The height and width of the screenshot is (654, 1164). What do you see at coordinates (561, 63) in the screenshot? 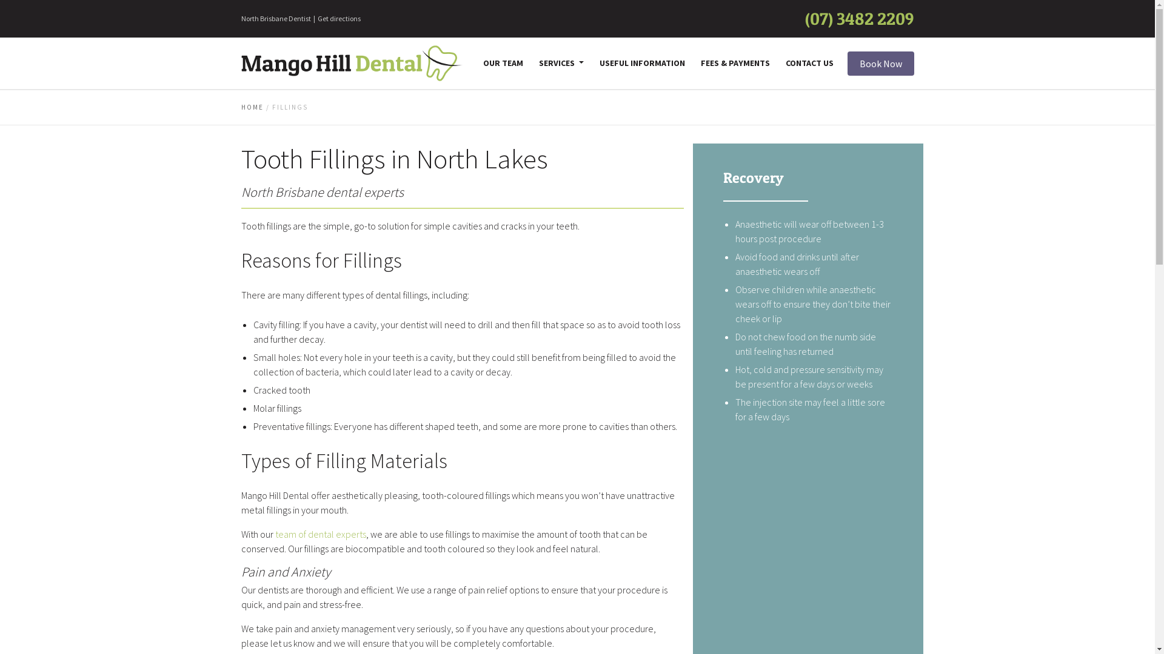
I see `SERVICES` at bounding box center [561, 63].